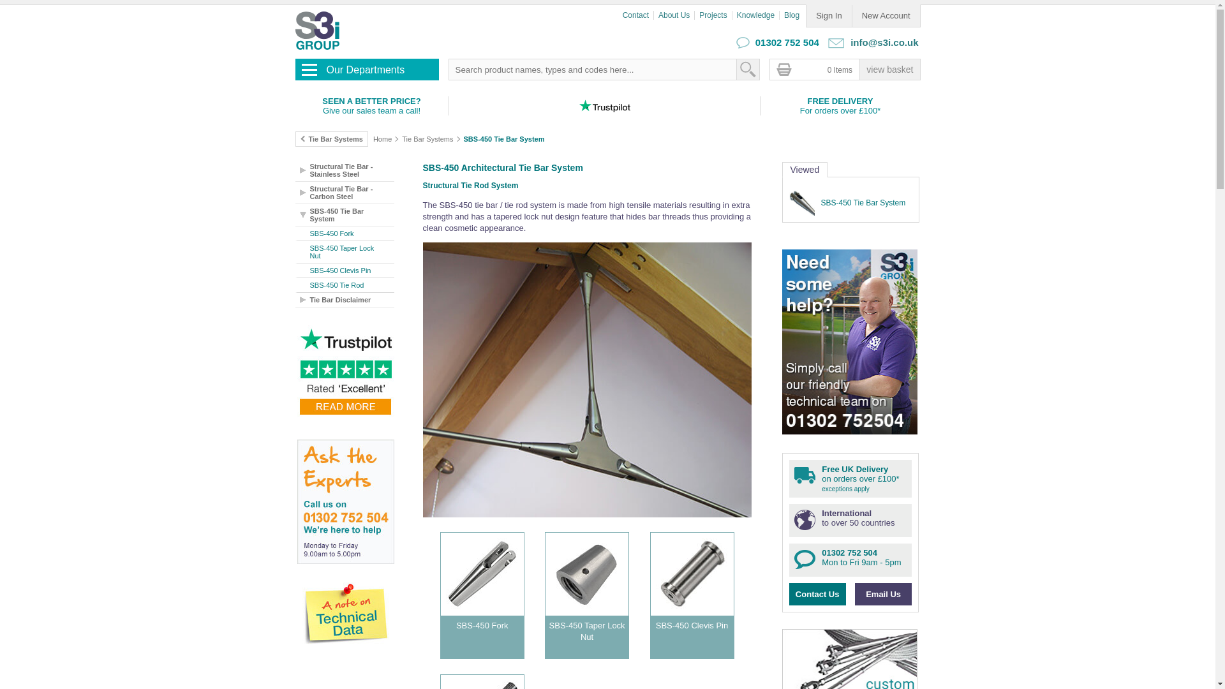  Describe the element at coordinates (828, 15) in the screenshot. I see `Sign In` at that location.